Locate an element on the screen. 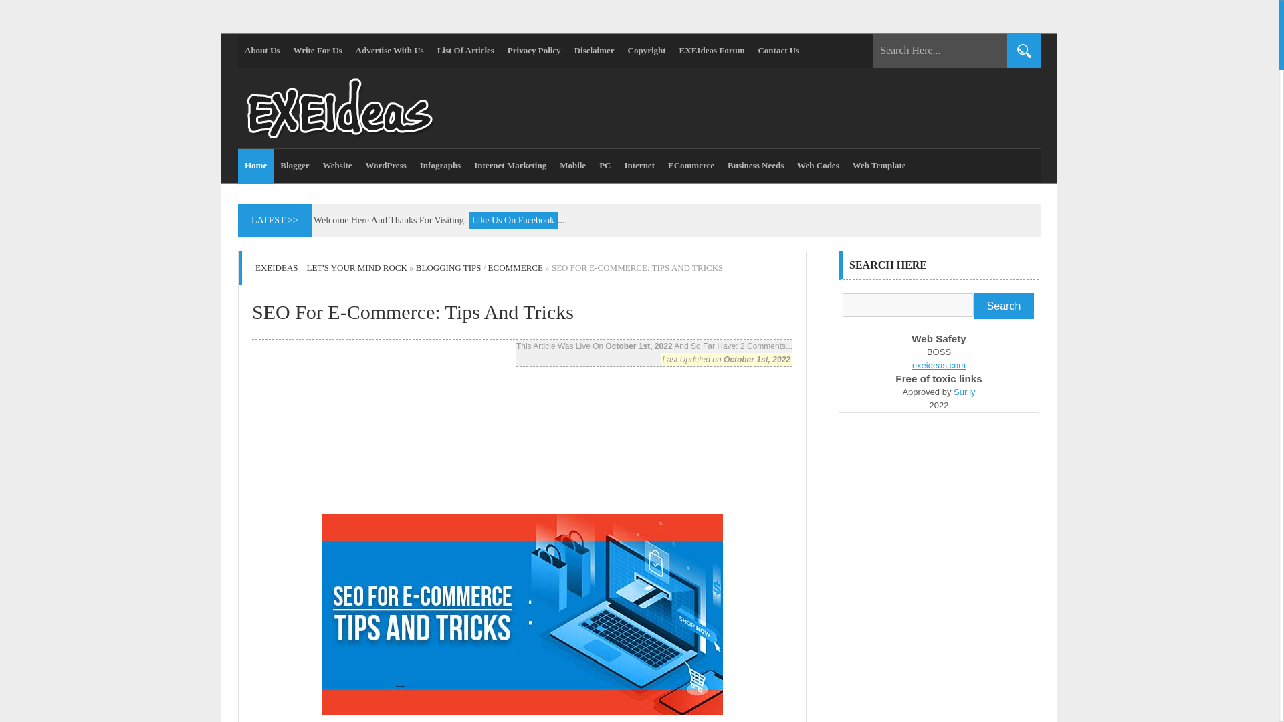  BLOGGING TIPS is located at coordinates (449, 267).